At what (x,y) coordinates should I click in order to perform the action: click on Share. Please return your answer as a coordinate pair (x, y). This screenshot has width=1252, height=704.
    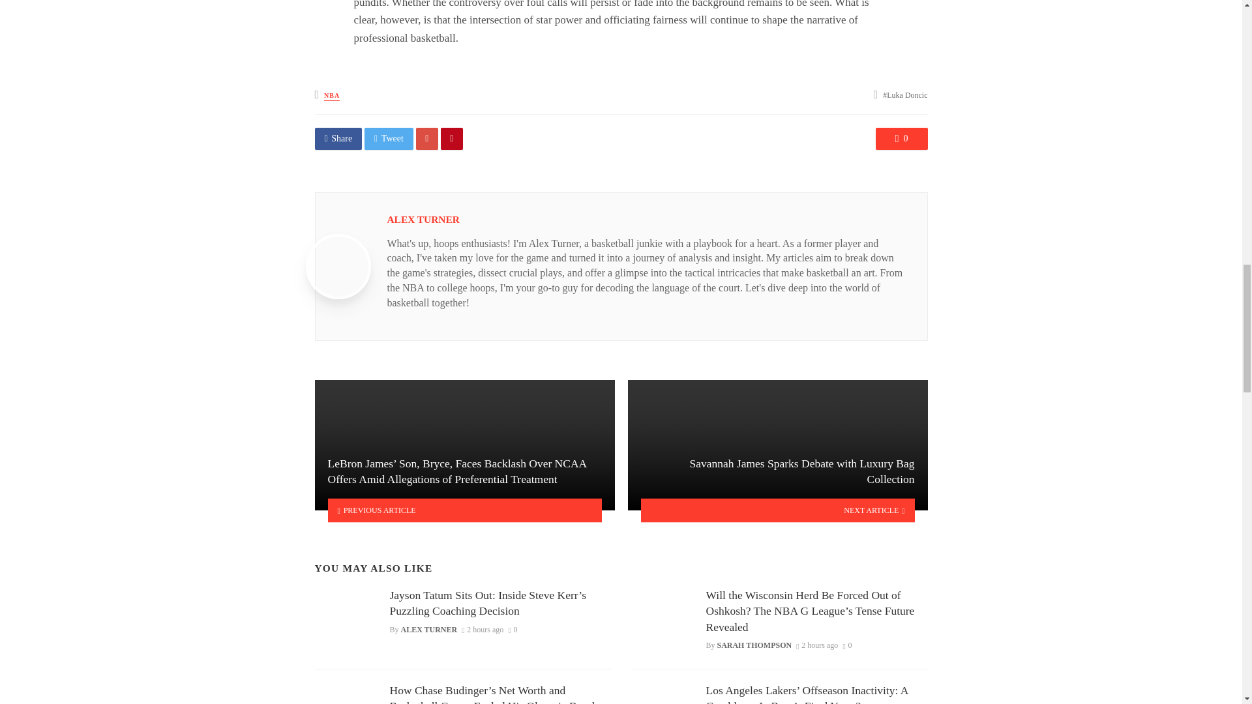
    Looking at the image, I should click on (338, 138).